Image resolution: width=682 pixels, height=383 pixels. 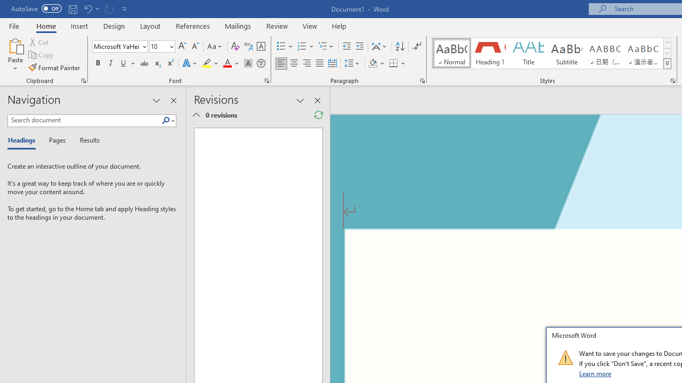 I want to click on Font Size, so click(x=162, y=47).